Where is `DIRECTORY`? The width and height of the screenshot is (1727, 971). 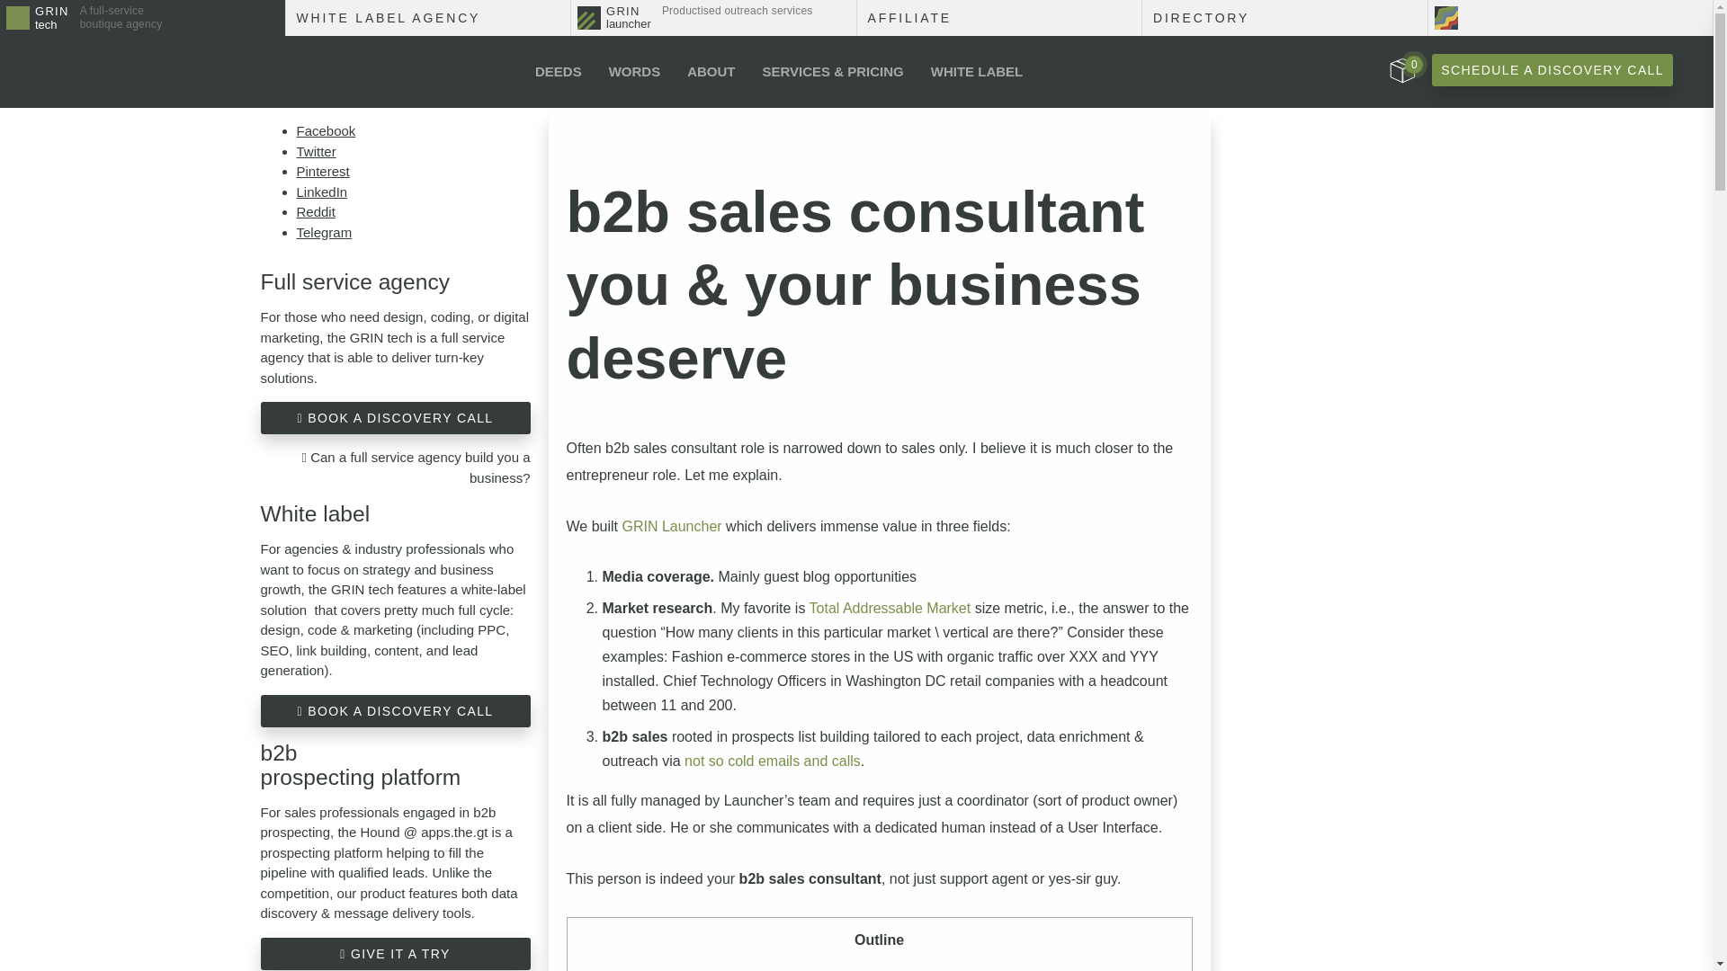
DIRECTORY is located at coordinates (142, 18).